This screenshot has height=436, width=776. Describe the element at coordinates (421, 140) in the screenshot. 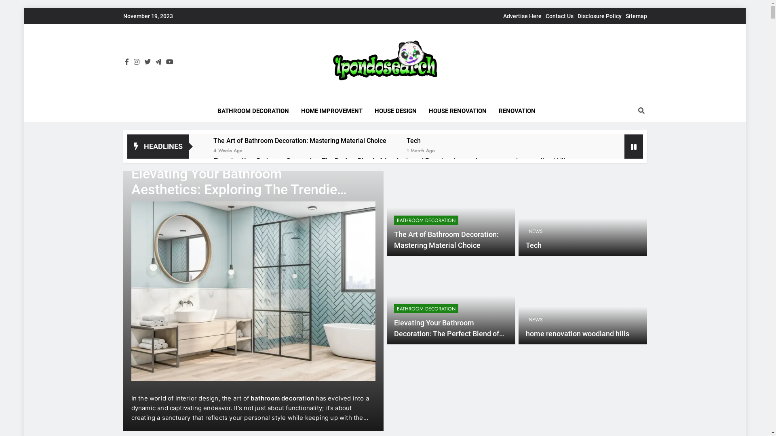

I see `Tech` at that location.